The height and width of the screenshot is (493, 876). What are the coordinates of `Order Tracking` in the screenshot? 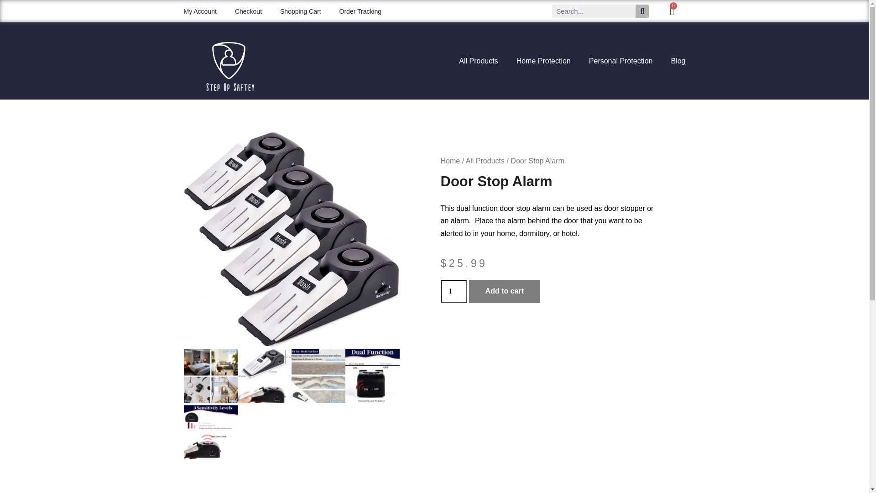 It's located at (360, 11).